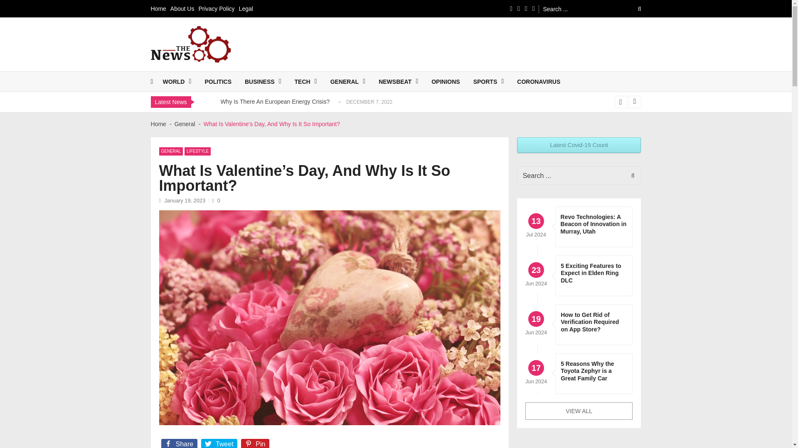  What do you see at coordinates (631, 175) in the screenshot?
I see `Search` at bounding box center [631, 175].